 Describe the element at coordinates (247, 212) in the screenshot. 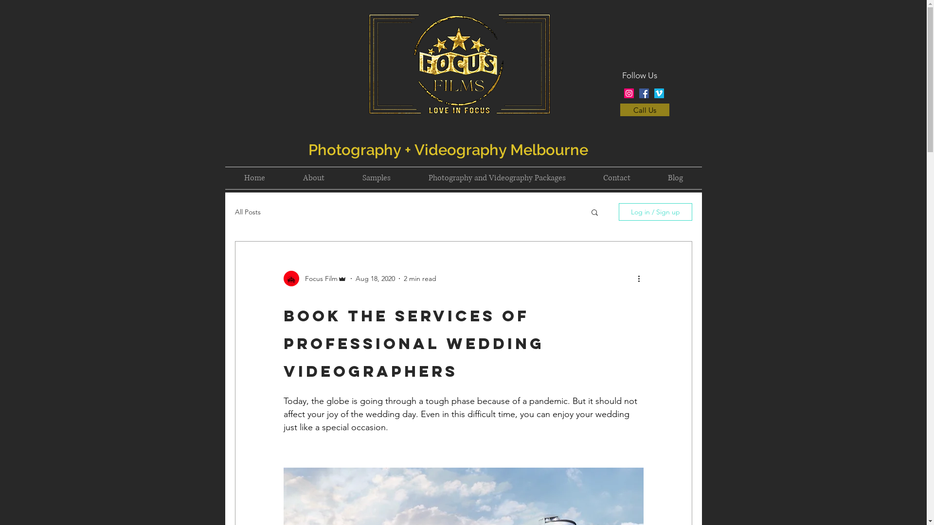

I see `All Posts` at that location.